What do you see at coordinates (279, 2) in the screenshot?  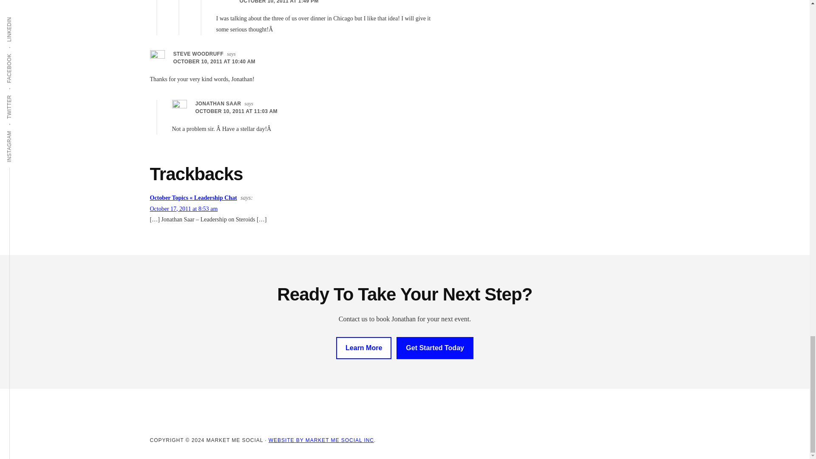 I see `OCTOBER 10, 2011 AT 1:49 PM` at bounding box center [279, 2].